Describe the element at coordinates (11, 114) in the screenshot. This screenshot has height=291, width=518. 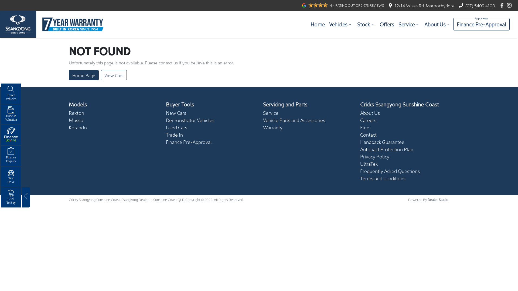
I see `Trade-In
Valuation` at that location.